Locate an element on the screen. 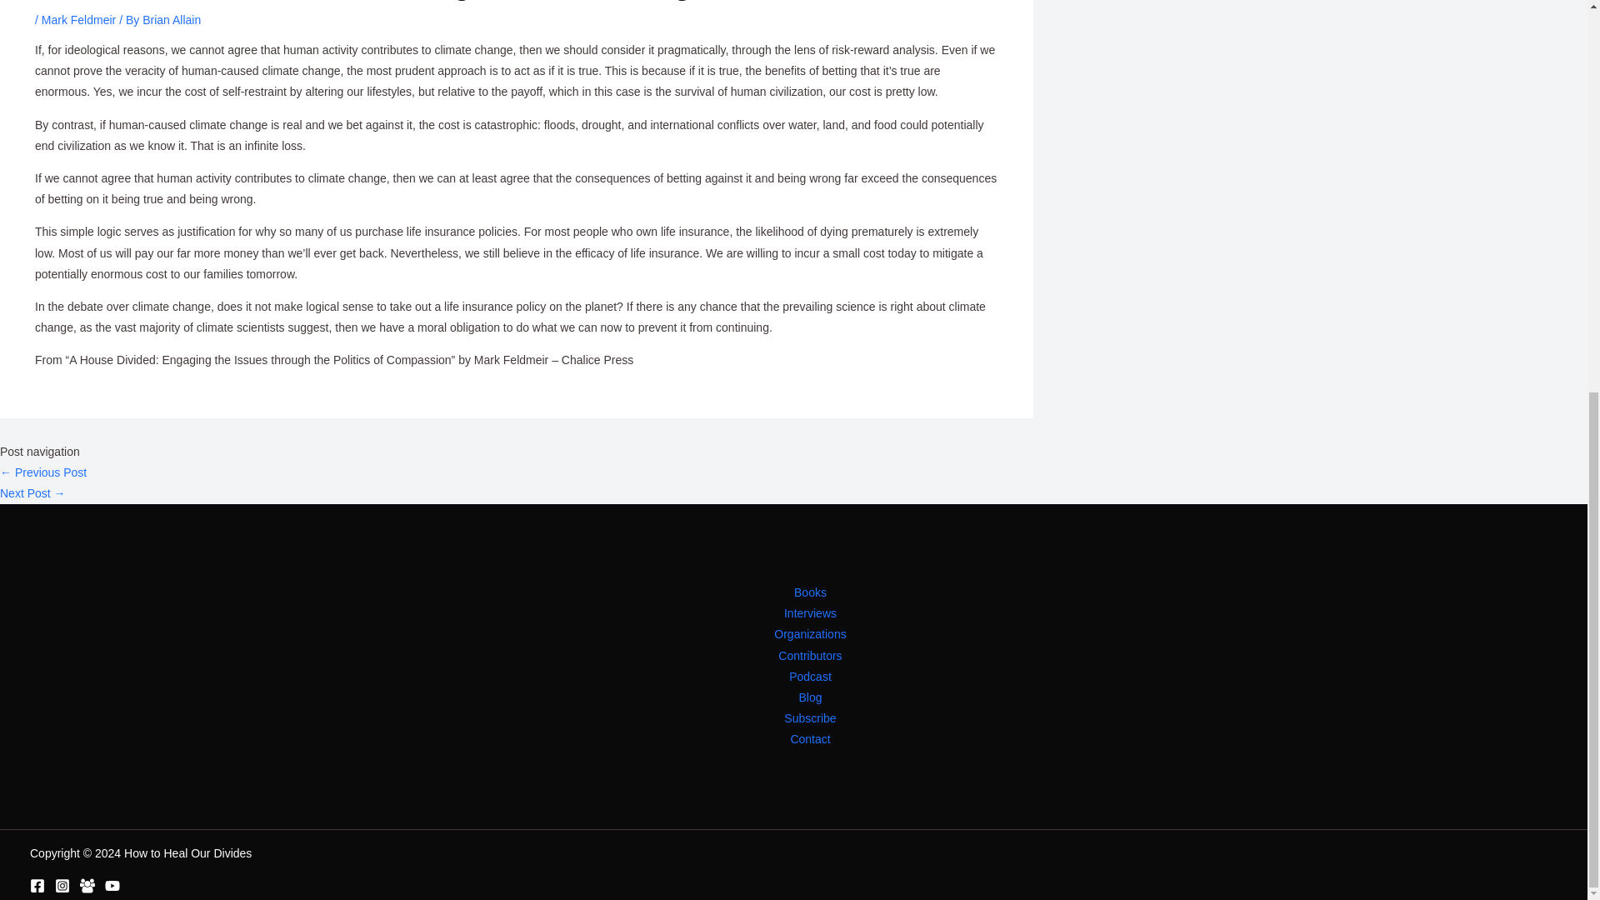 This screenshot has height=900, width=1600. Contact is located at coordinates (810, 738).